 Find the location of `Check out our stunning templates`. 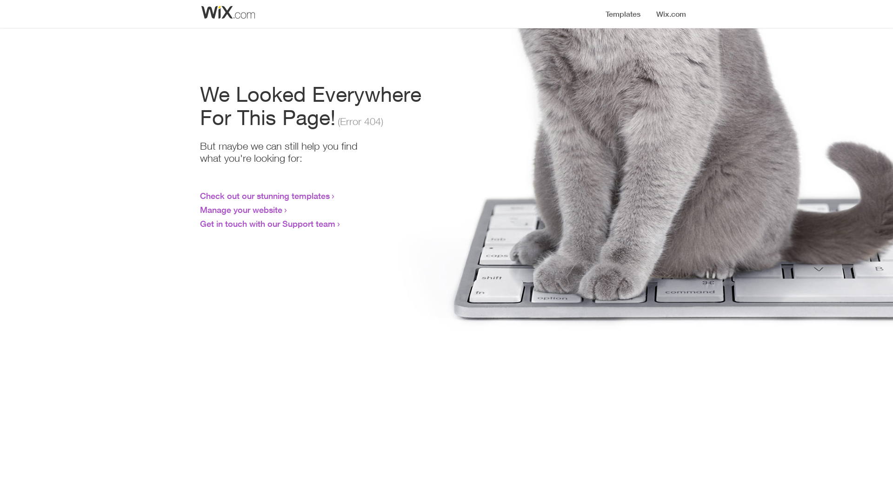

Check out our stunning templates is located at coordinates (265, 196).